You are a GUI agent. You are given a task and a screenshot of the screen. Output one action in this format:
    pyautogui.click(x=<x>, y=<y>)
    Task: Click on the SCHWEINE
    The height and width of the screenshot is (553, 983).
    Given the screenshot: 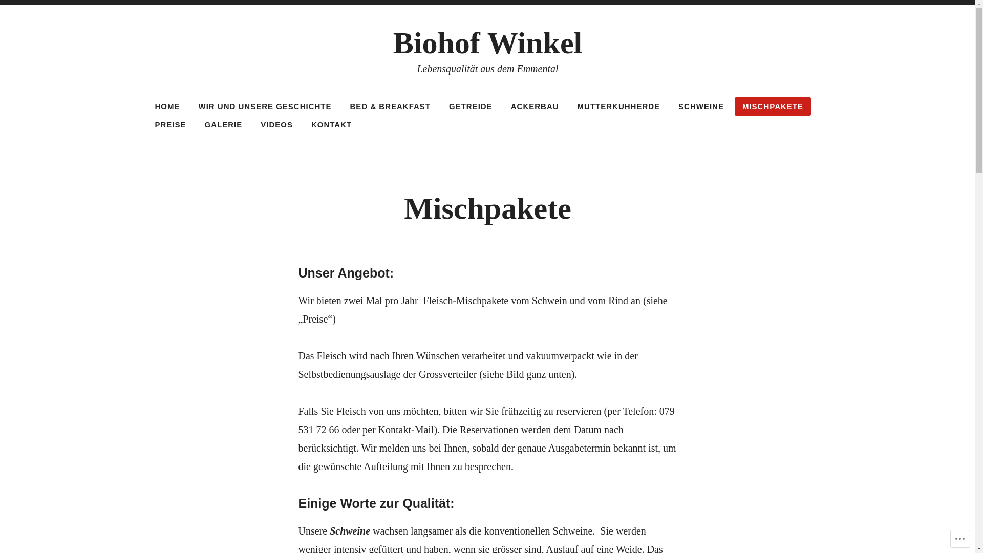 What is the action you would take?
    pyautogui.click(x=701, y=107)
    